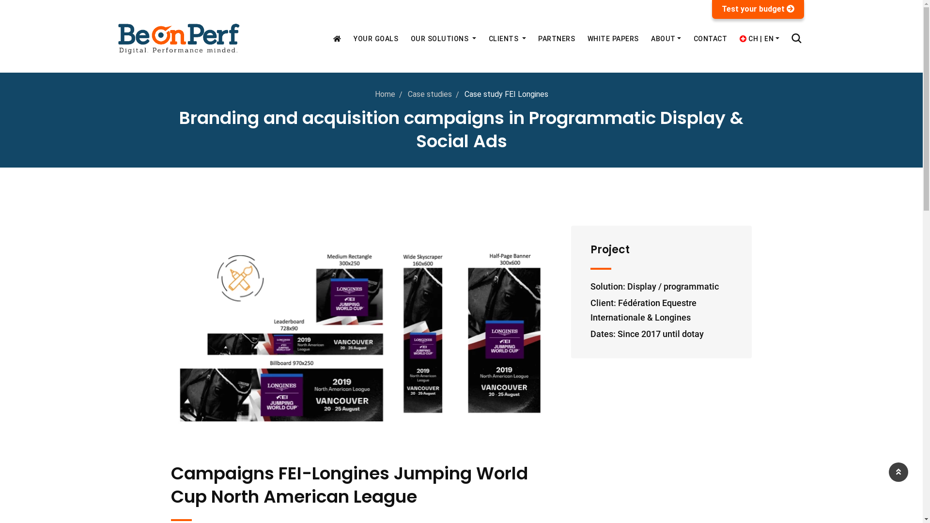 Image resolution: width=930 pixels, height=523 pixels. I want to click on OUR SOLUTIONS, so click(443, 39).